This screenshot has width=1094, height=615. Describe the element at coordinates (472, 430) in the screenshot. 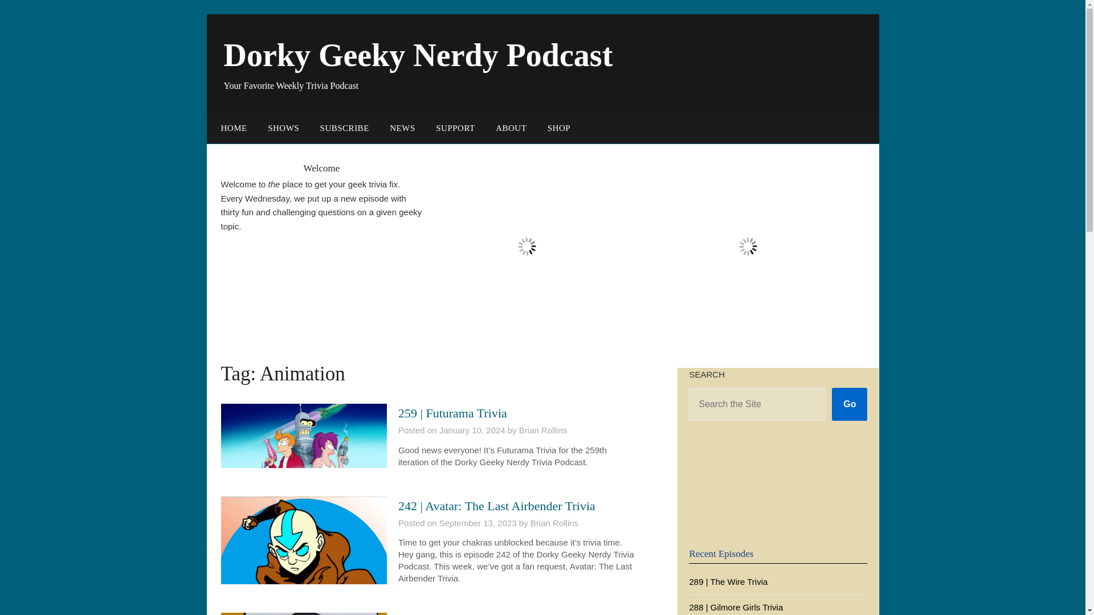

I see `January 10, 2024` at that location.